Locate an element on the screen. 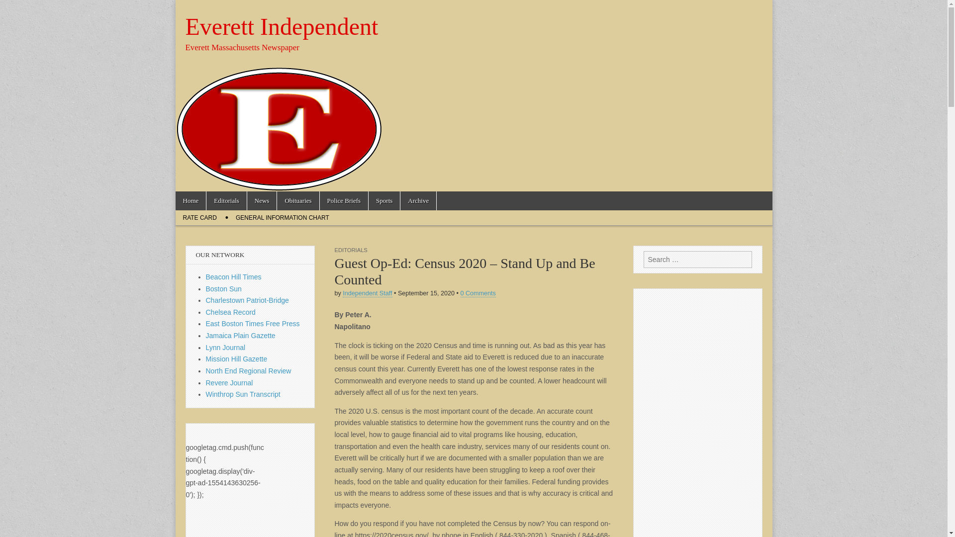 Image resolution: width=955 pixels, height=537 pixels. Everett Independent is located at coordinates (282, 26).